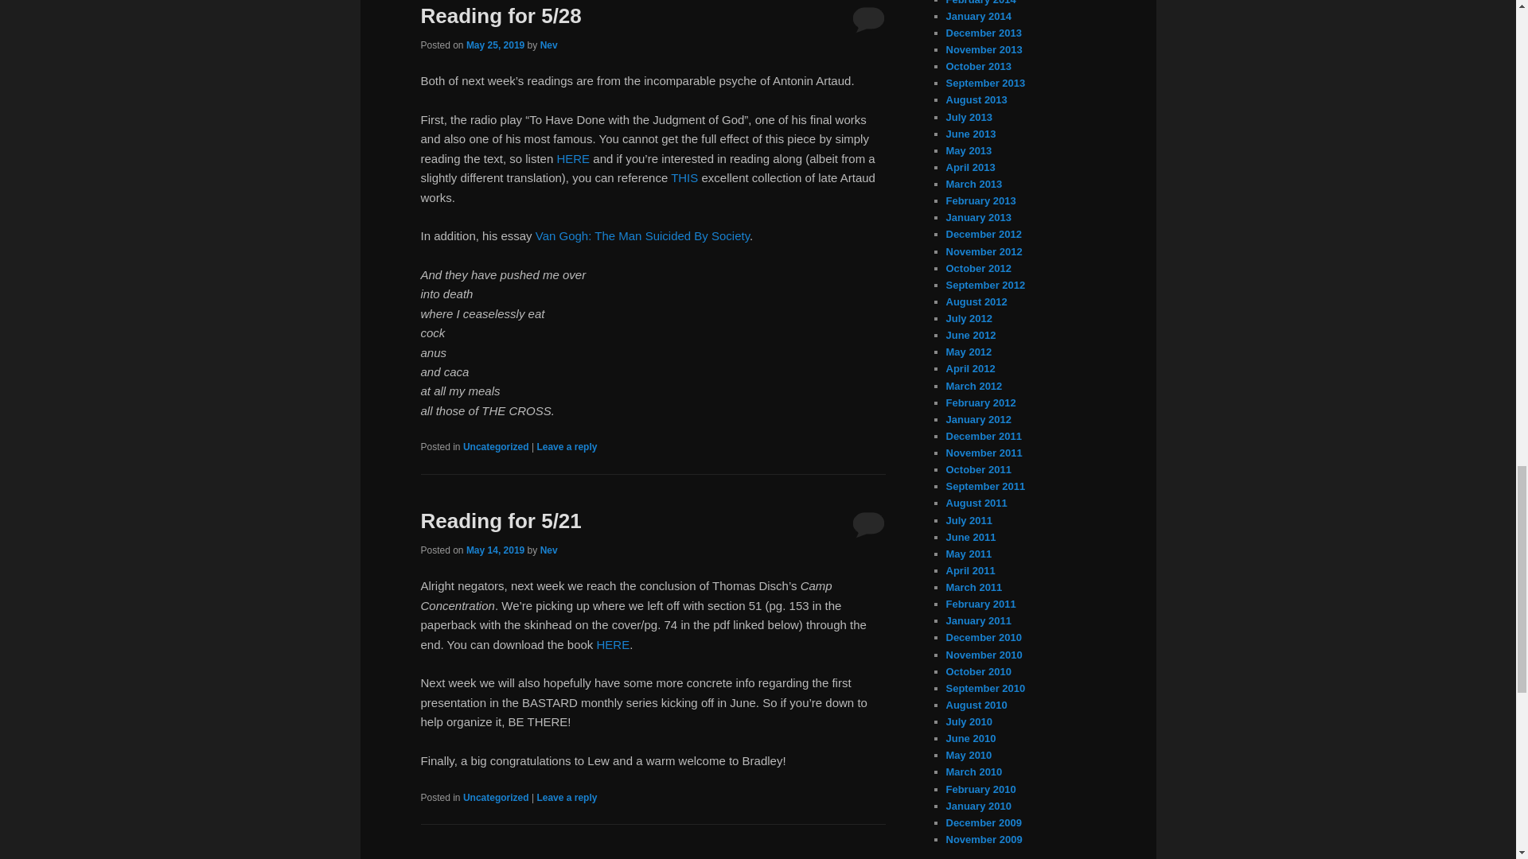  I want to click on May 25, 2019, so click(495, 45).